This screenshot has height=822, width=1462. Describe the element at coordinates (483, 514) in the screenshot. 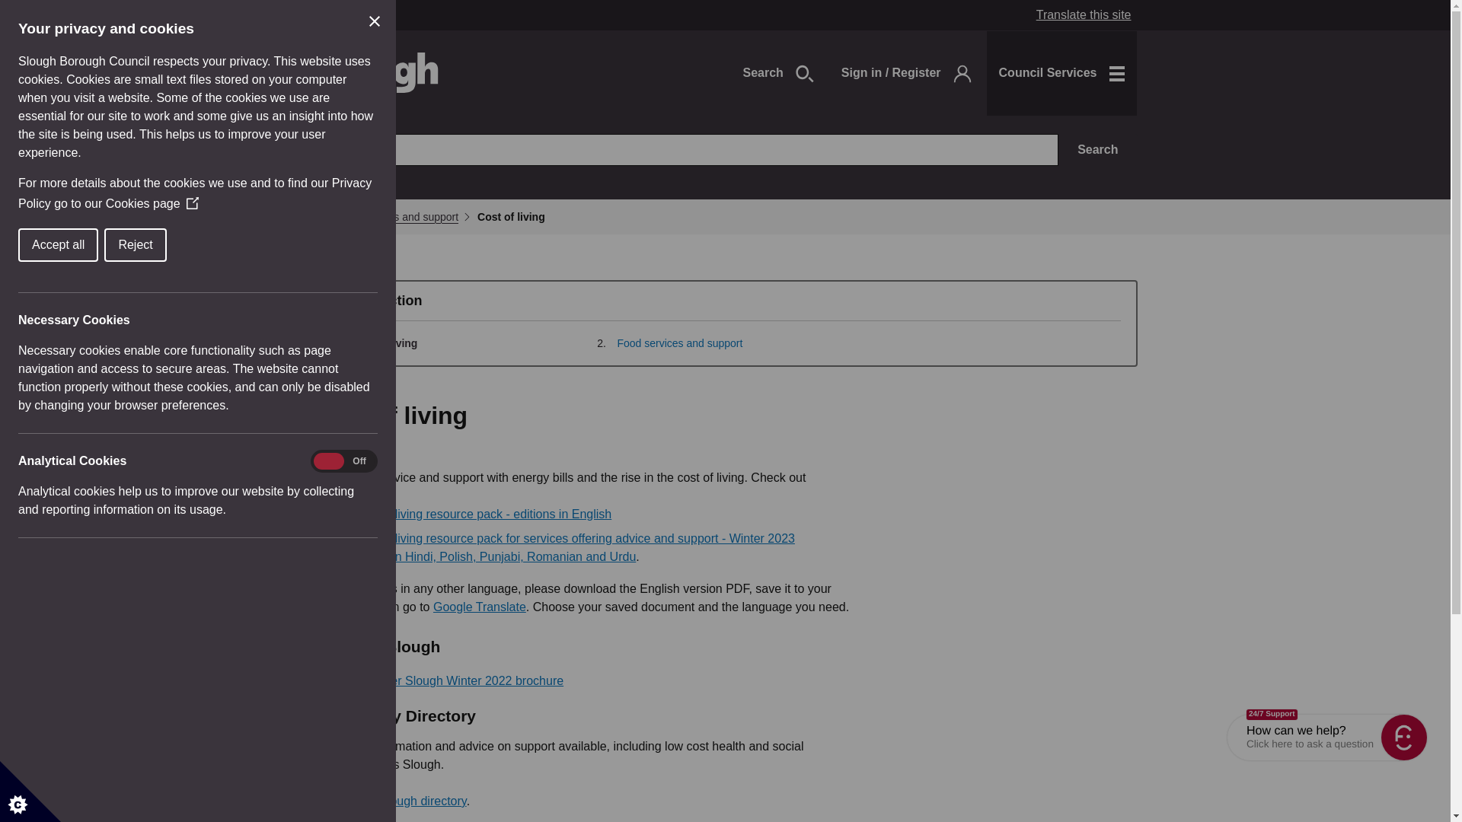

I see `Cost of living resource pack - editions in English` at that location.